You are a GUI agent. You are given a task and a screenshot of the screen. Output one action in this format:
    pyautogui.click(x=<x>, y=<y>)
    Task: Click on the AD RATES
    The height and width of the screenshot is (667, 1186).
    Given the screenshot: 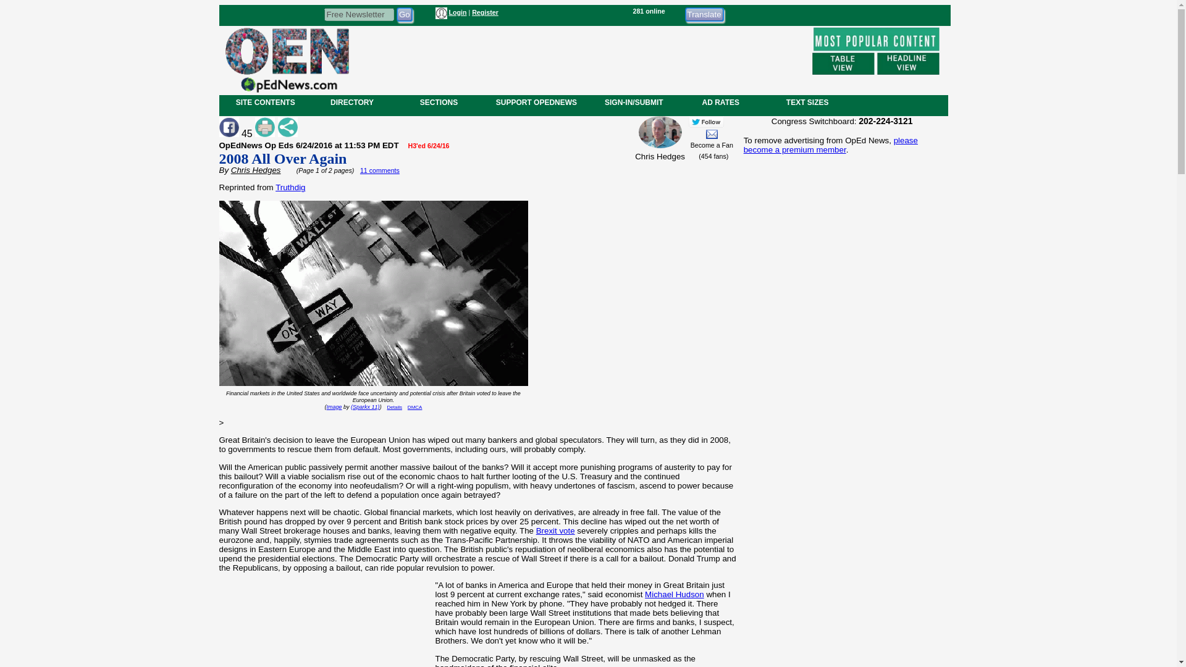 What is the action you would take?
    pyautogui.click(x=720, y=102)
    